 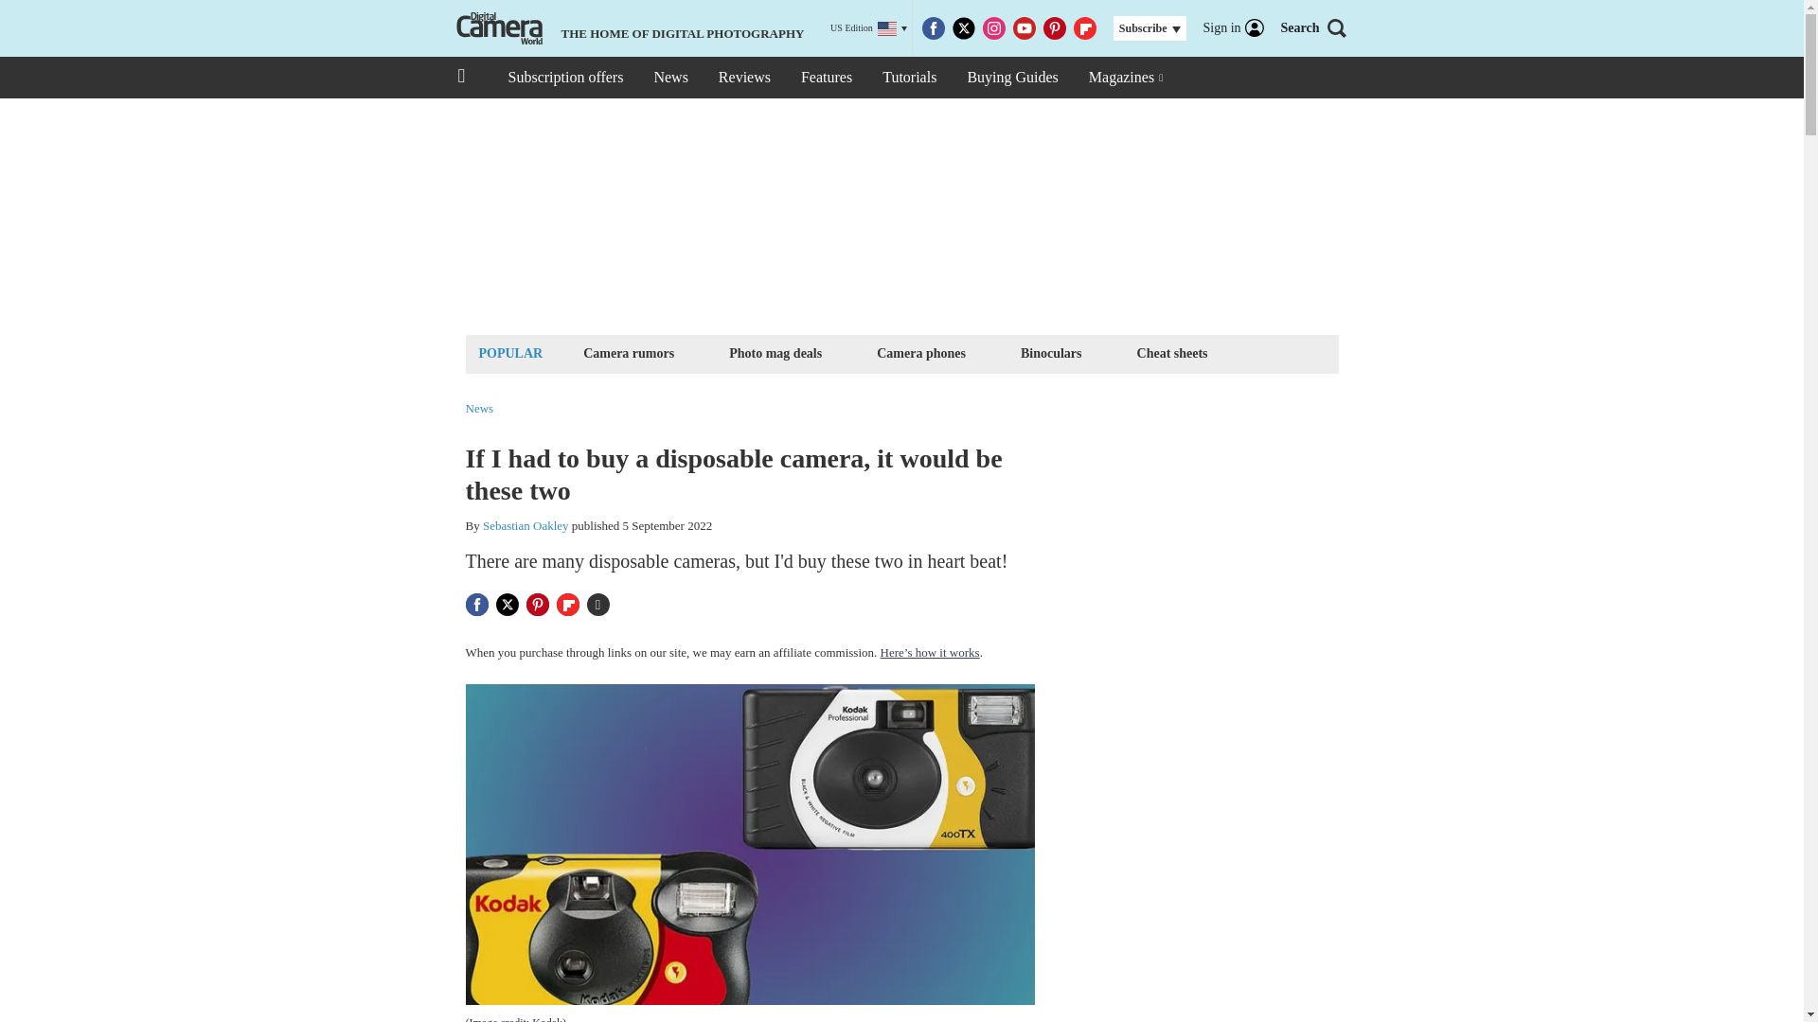 I want to click on US Edition, so click(x=869, y=28).